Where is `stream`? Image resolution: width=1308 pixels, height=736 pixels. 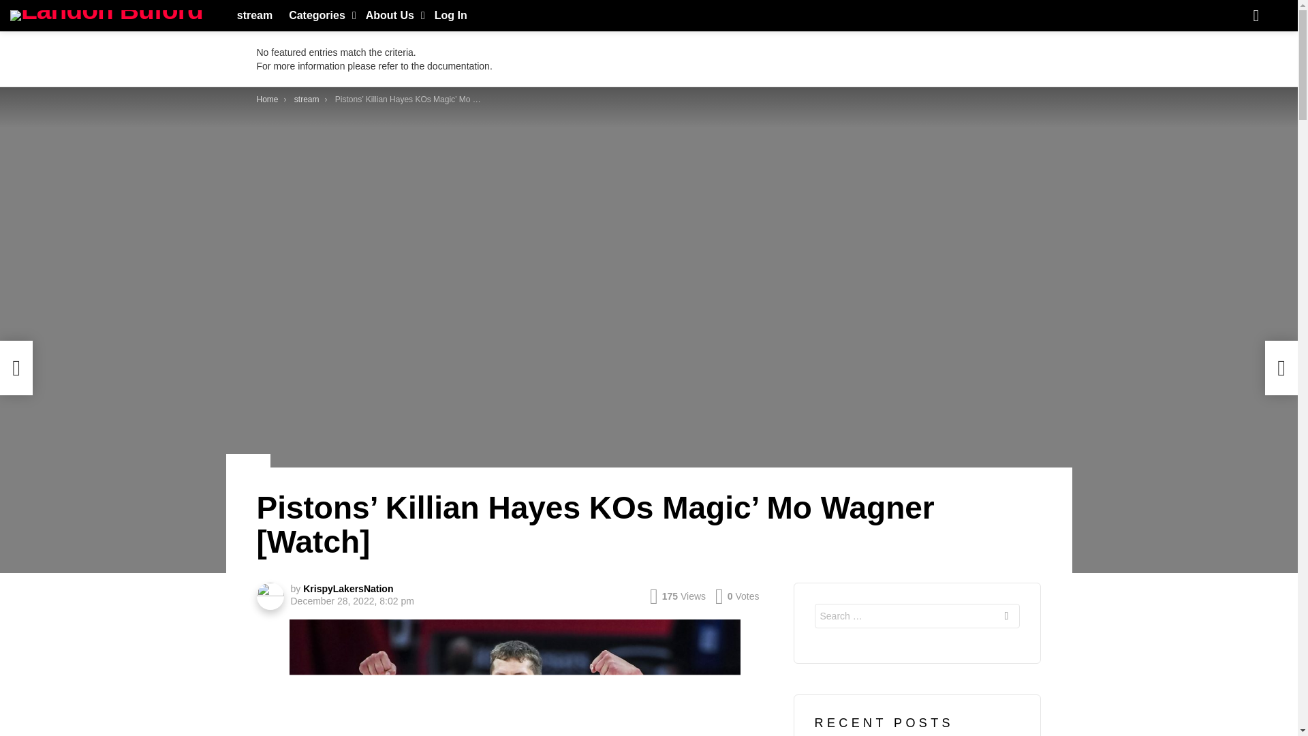
stream is located at coordinates (307, 99).